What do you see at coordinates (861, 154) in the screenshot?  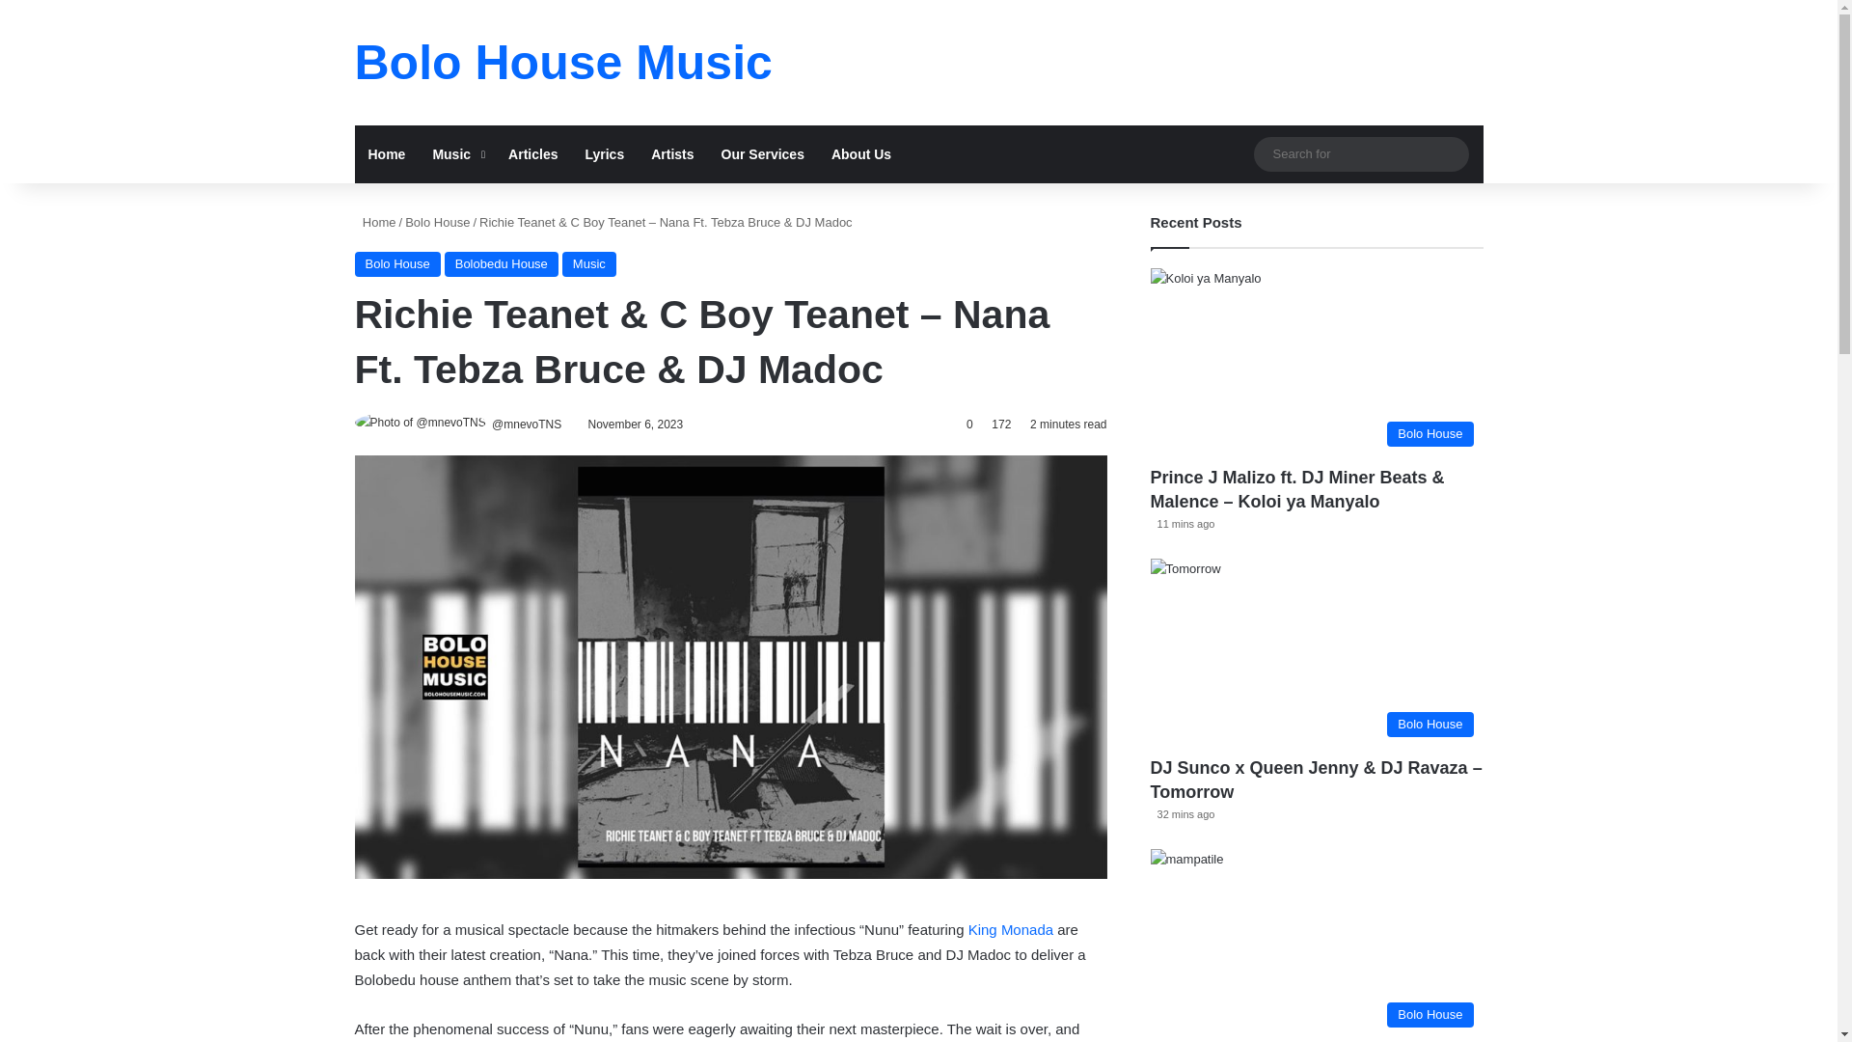 I see `About Us` at bounding box center [861, 154].